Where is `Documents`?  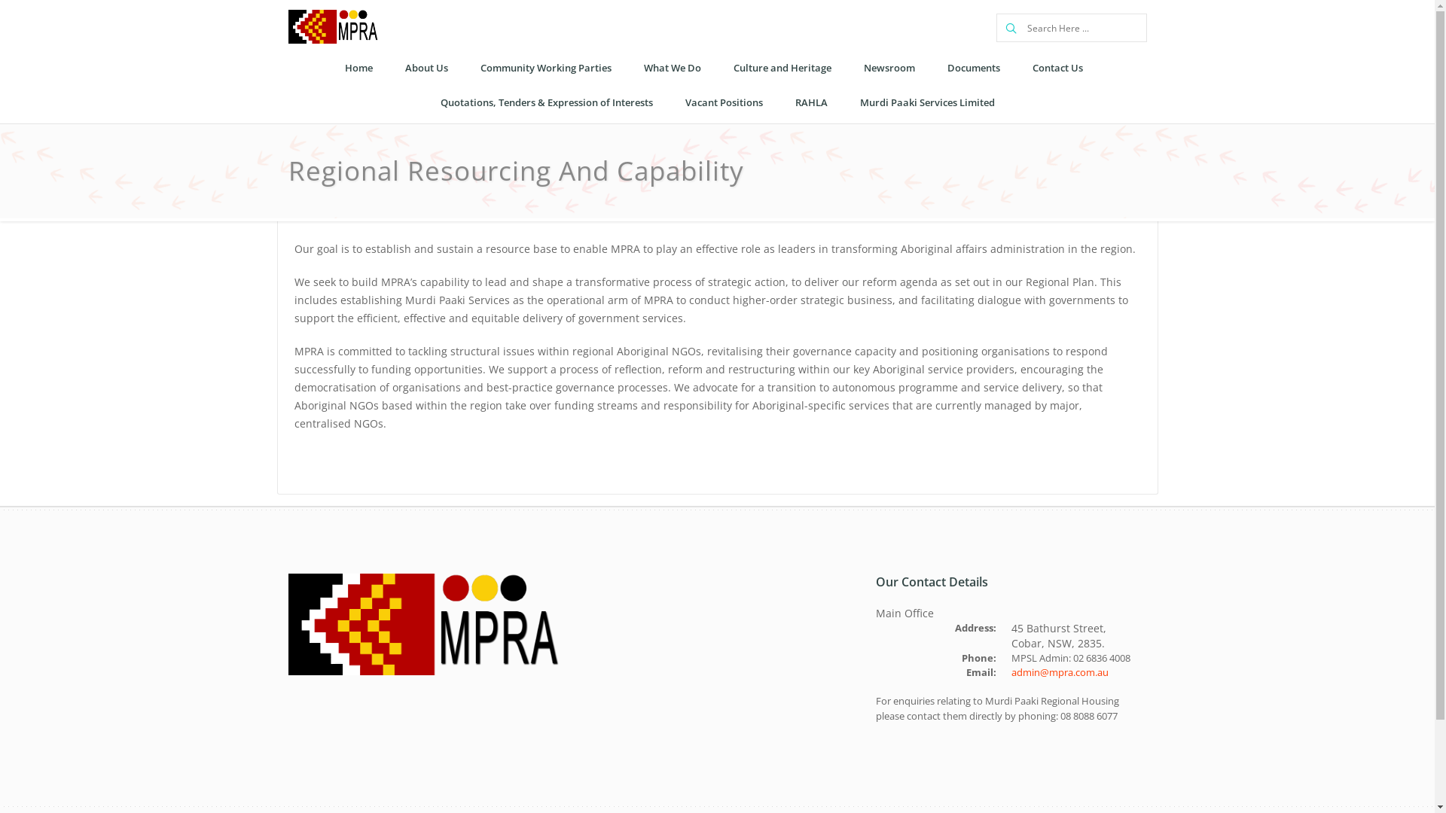 Documents is located at coordinates (973, 69).